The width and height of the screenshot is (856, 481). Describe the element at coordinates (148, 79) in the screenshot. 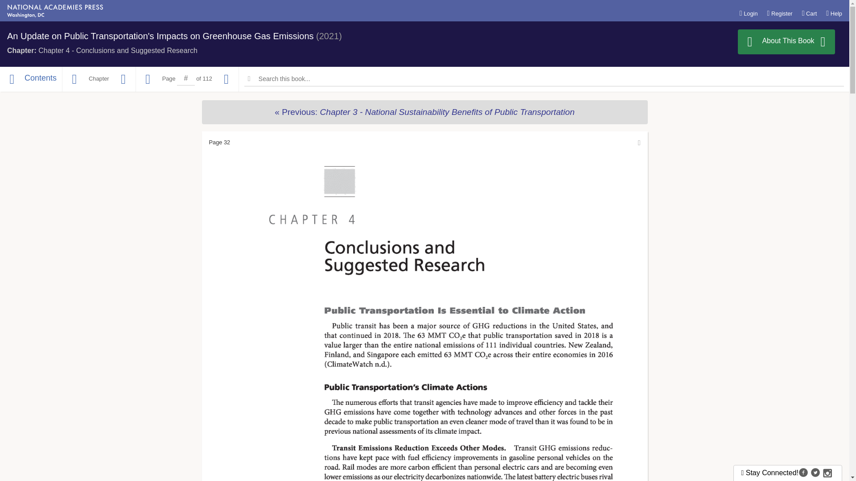

I see `Previous Page` at that location.